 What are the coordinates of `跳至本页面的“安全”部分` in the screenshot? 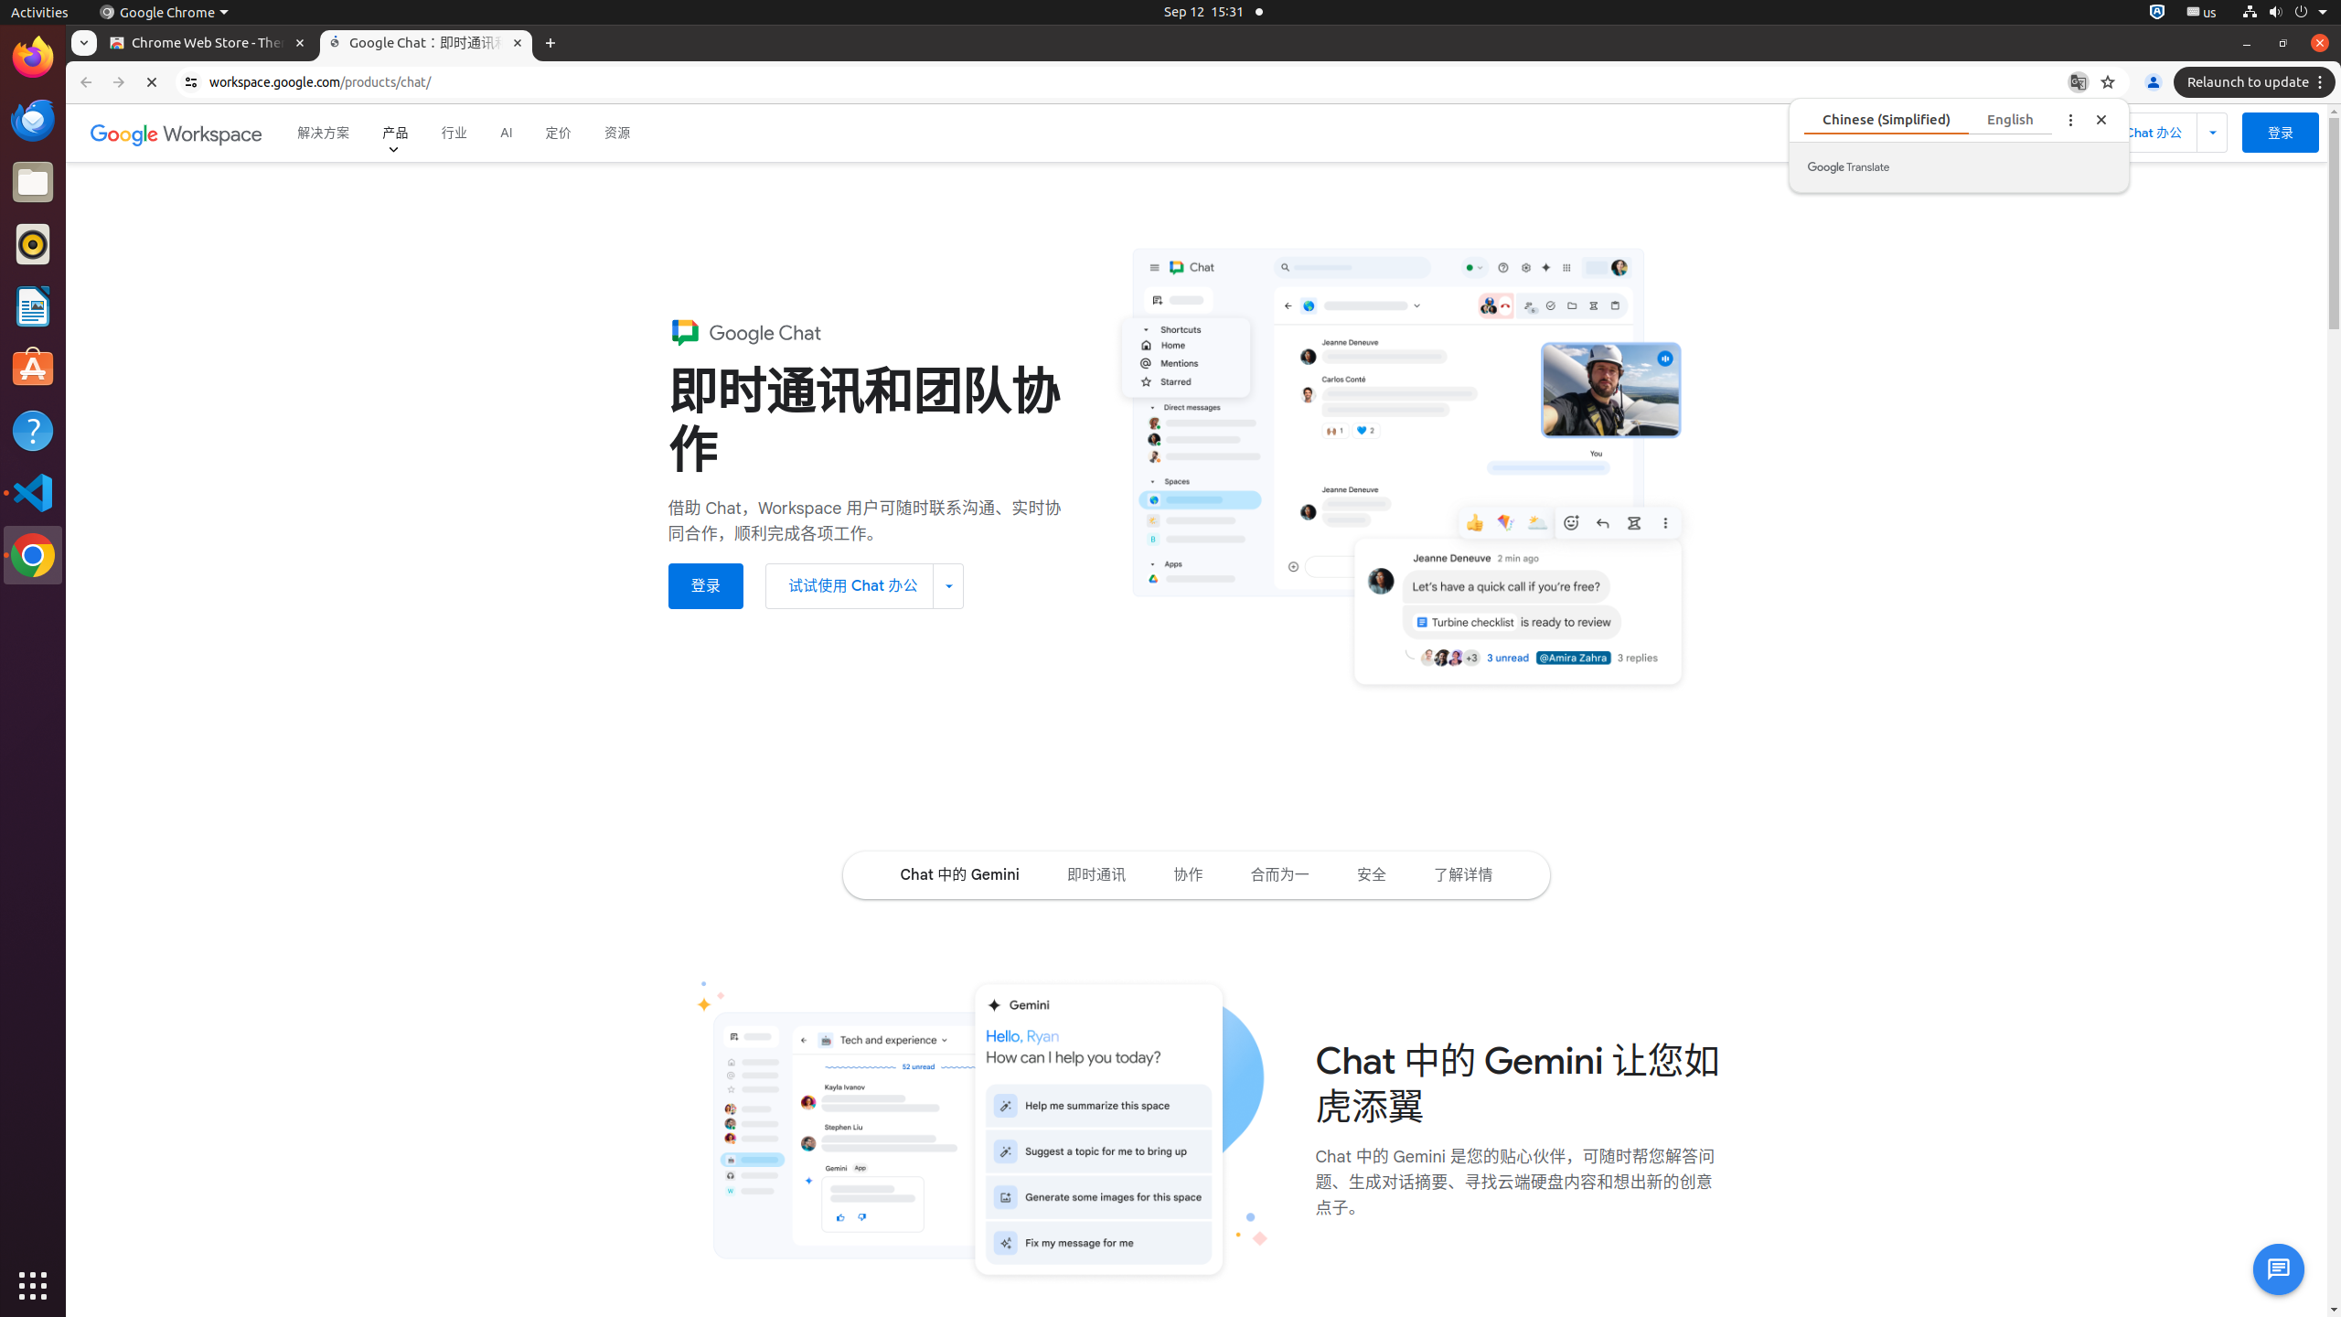 It's located at (1372, 874).